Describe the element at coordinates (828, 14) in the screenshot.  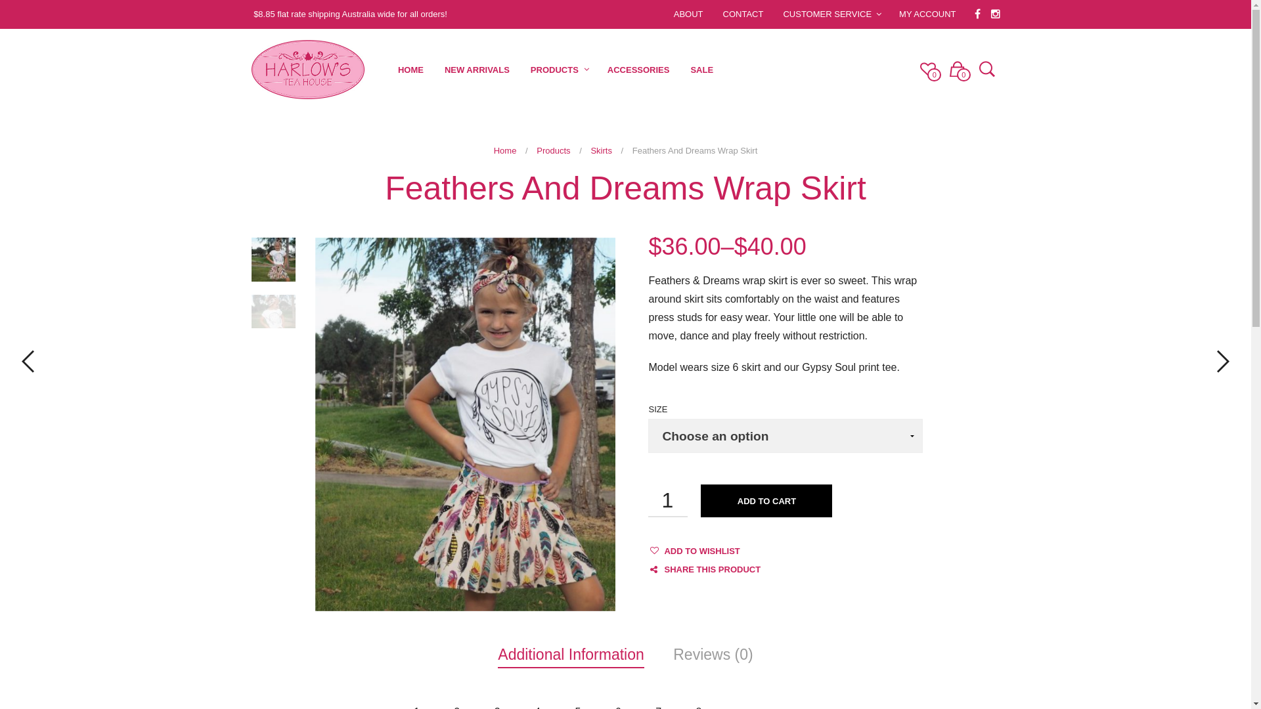
I see `CUSTOMER SERVICE` at that location.